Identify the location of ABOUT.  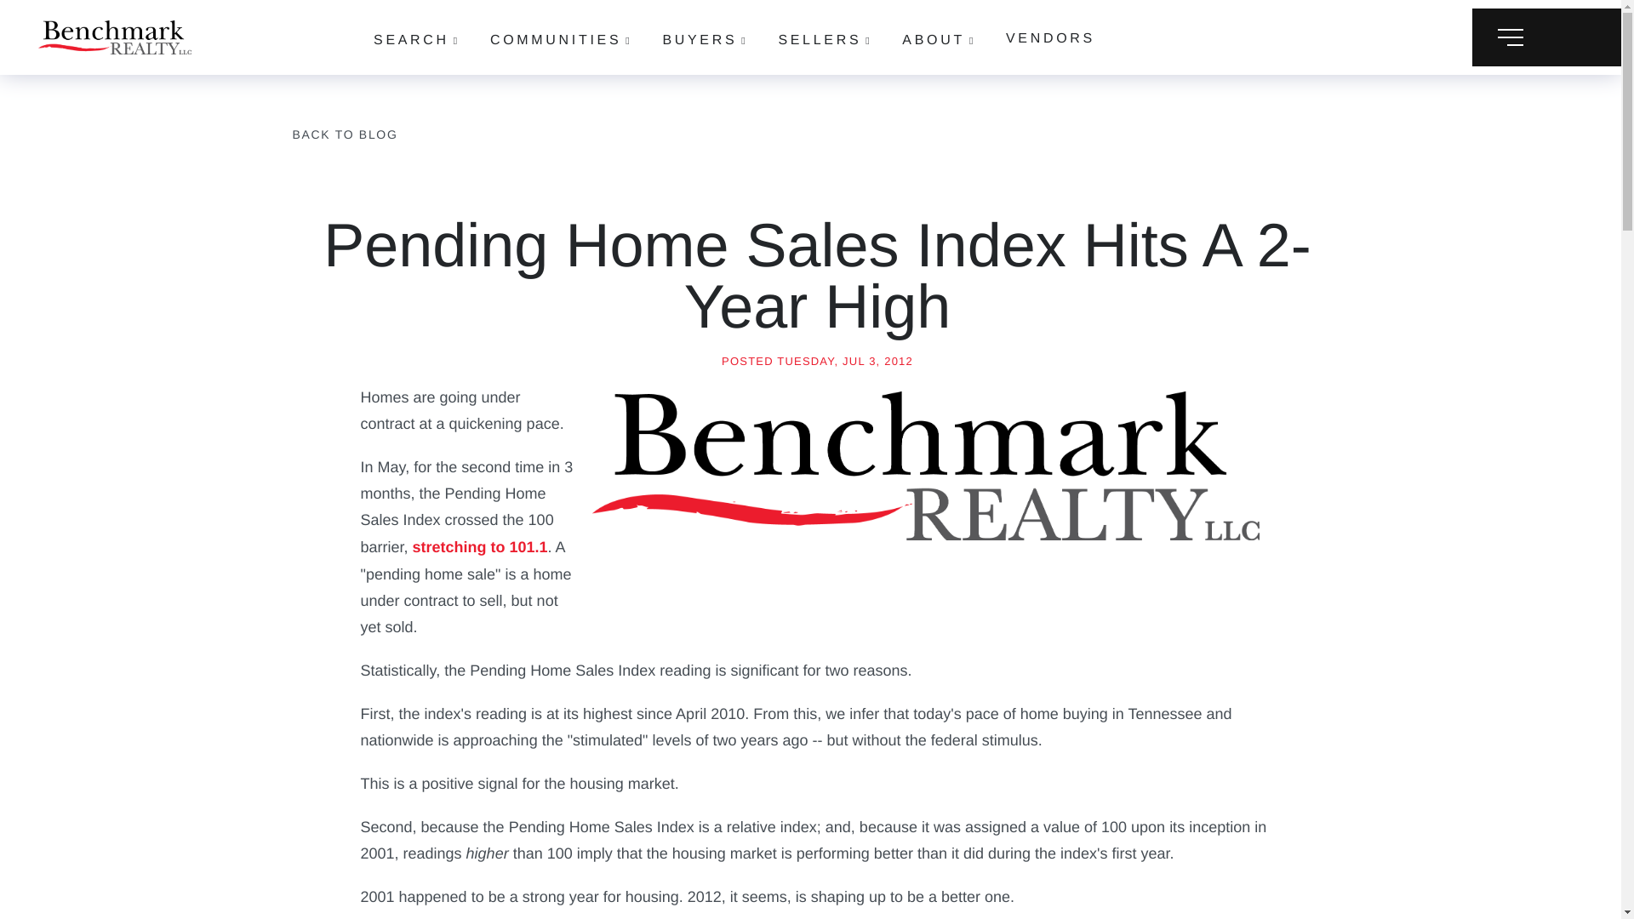
(938, 41).